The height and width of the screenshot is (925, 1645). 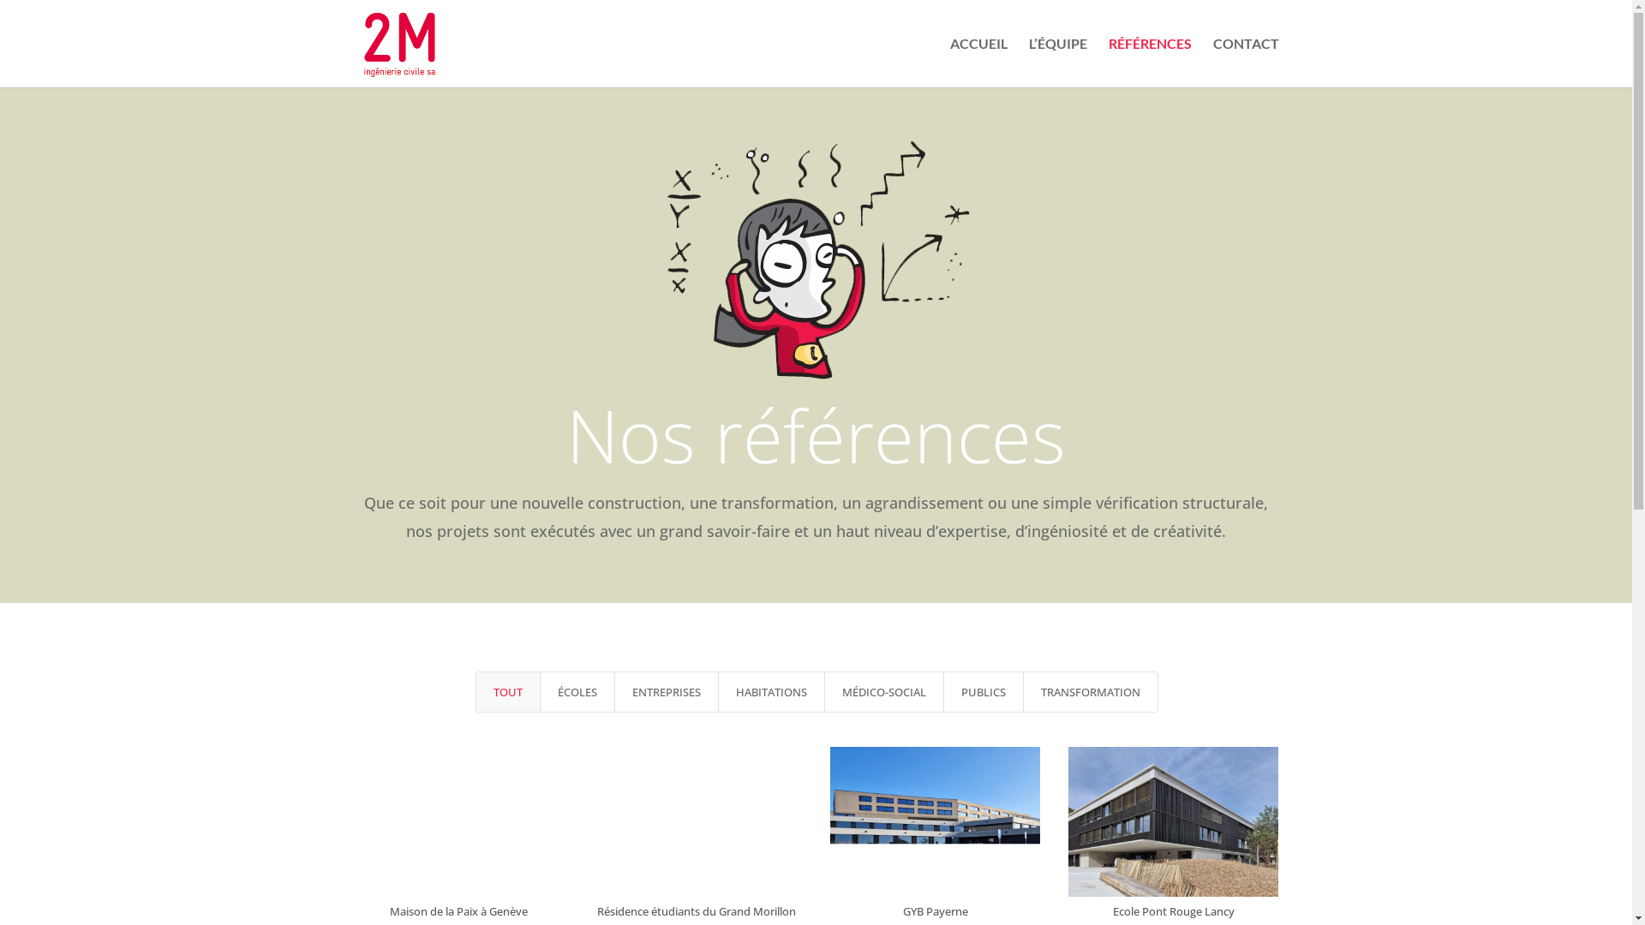 I want to click on ENTREPRISES, so click(x=666, y=692).